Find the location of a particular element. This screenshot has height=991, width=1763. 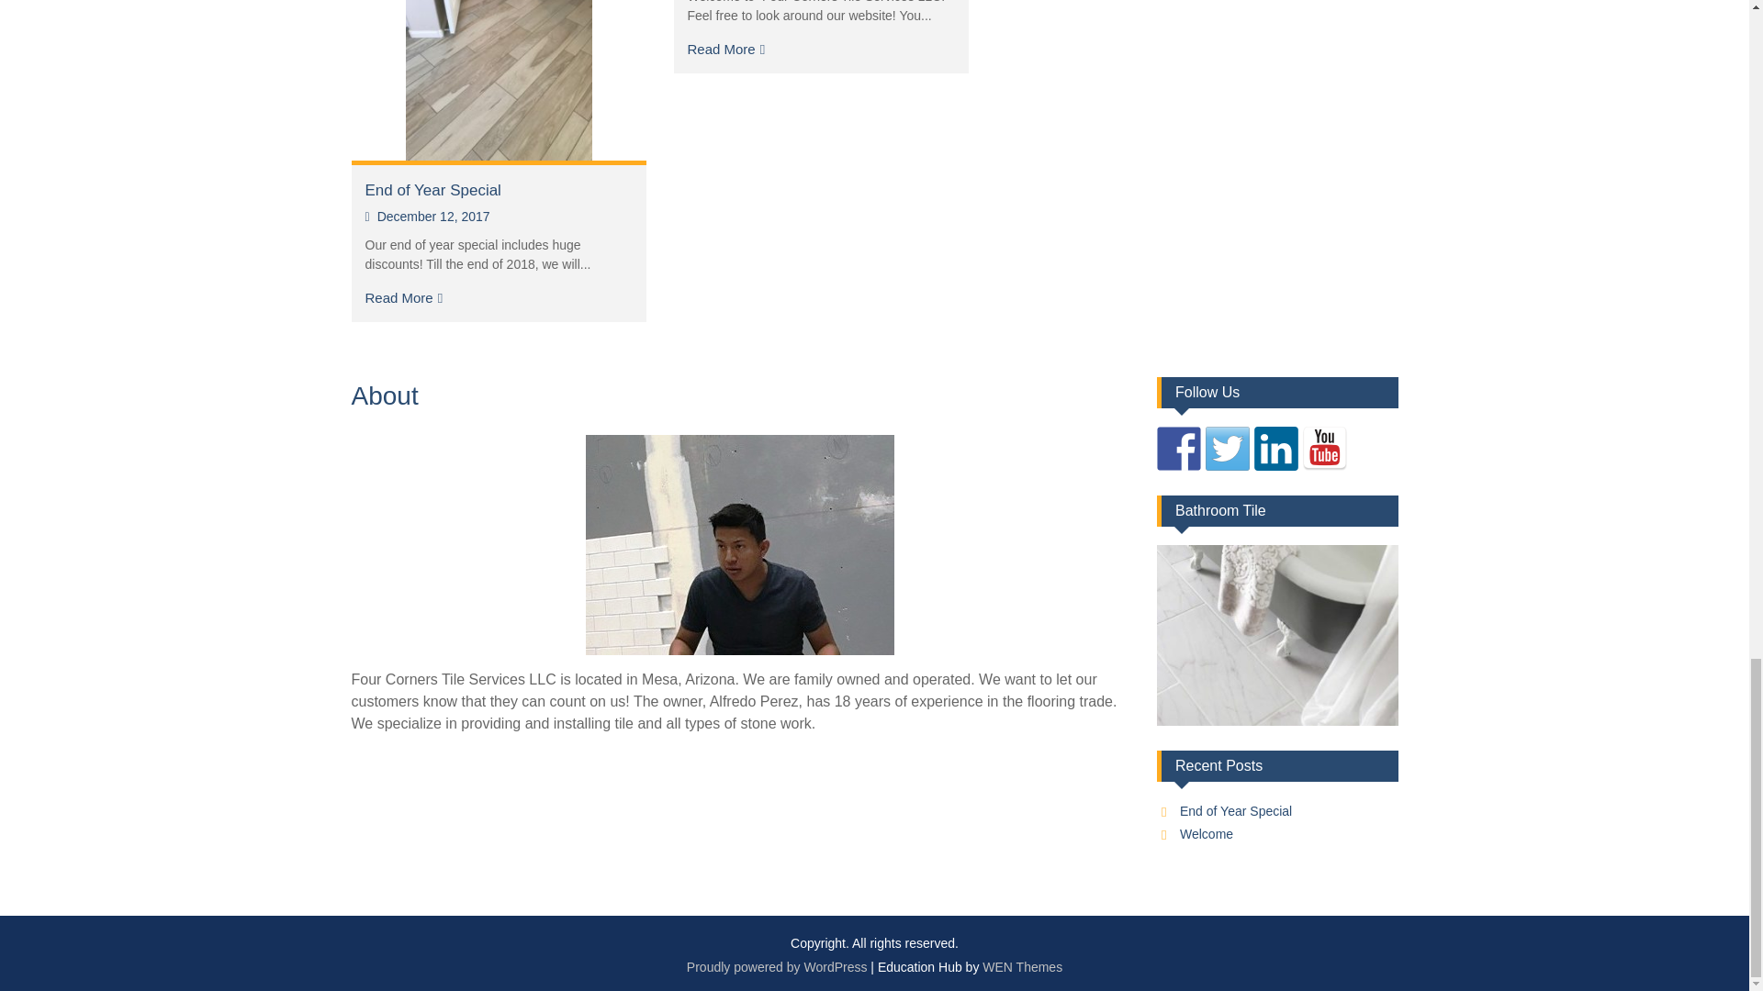

Welcome is located at coordinates (1206, 833).